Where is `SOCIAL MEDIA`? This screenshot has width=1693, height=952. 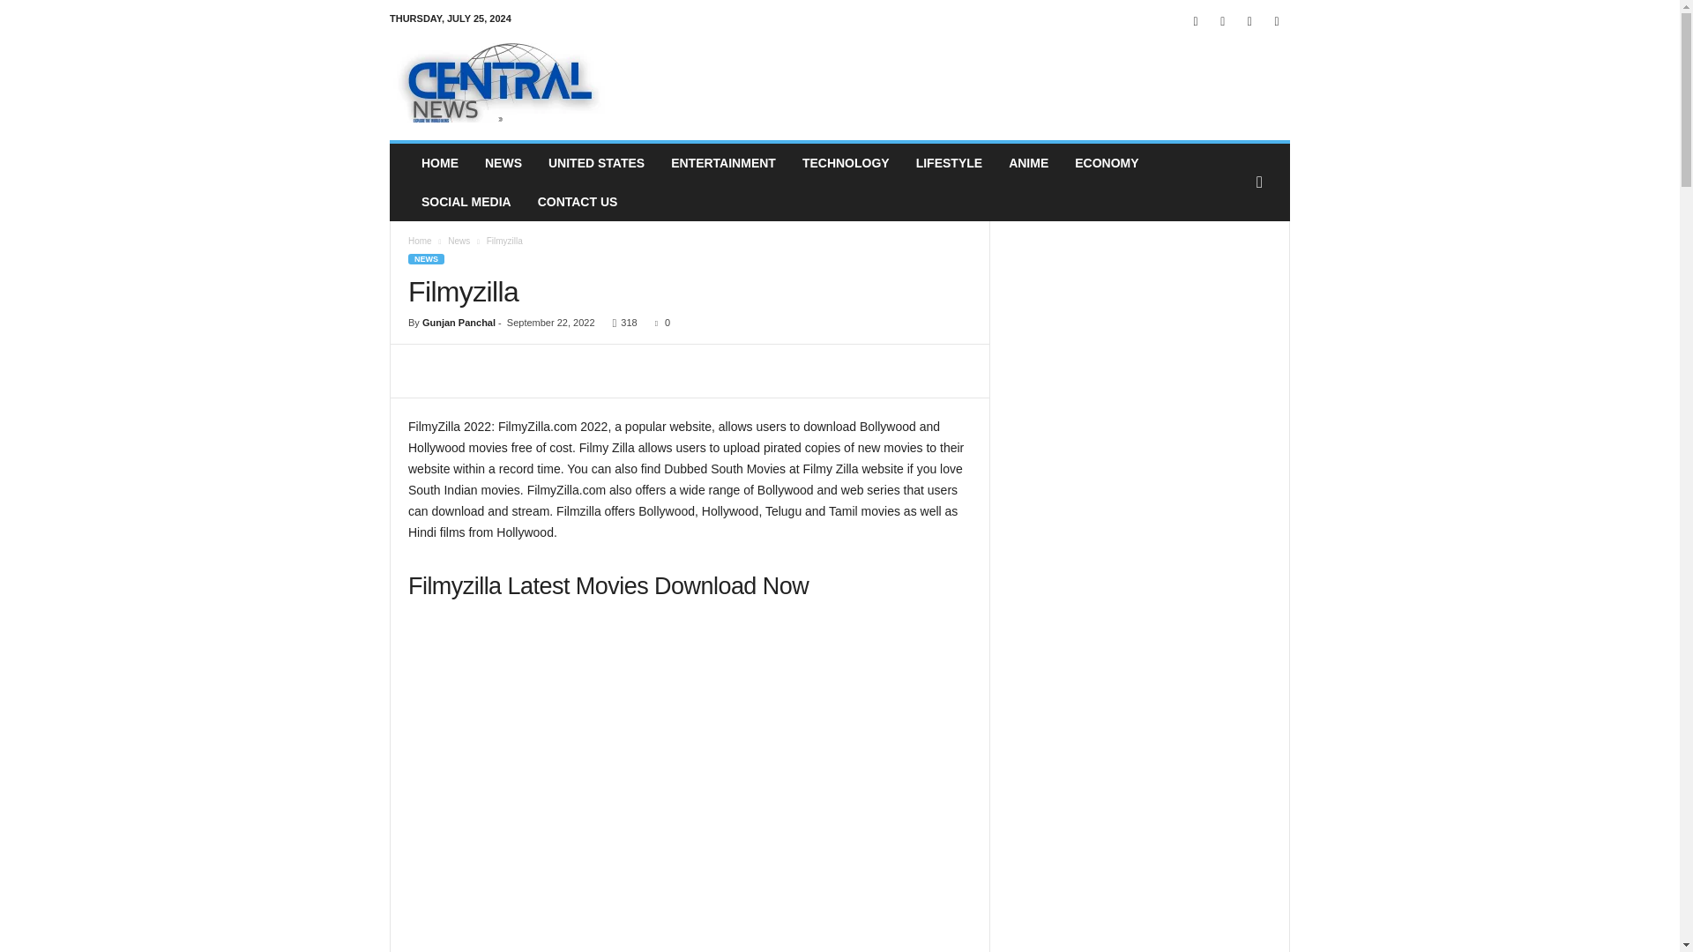 SOCIAL MEDIA is located at coordinates (466, 201).